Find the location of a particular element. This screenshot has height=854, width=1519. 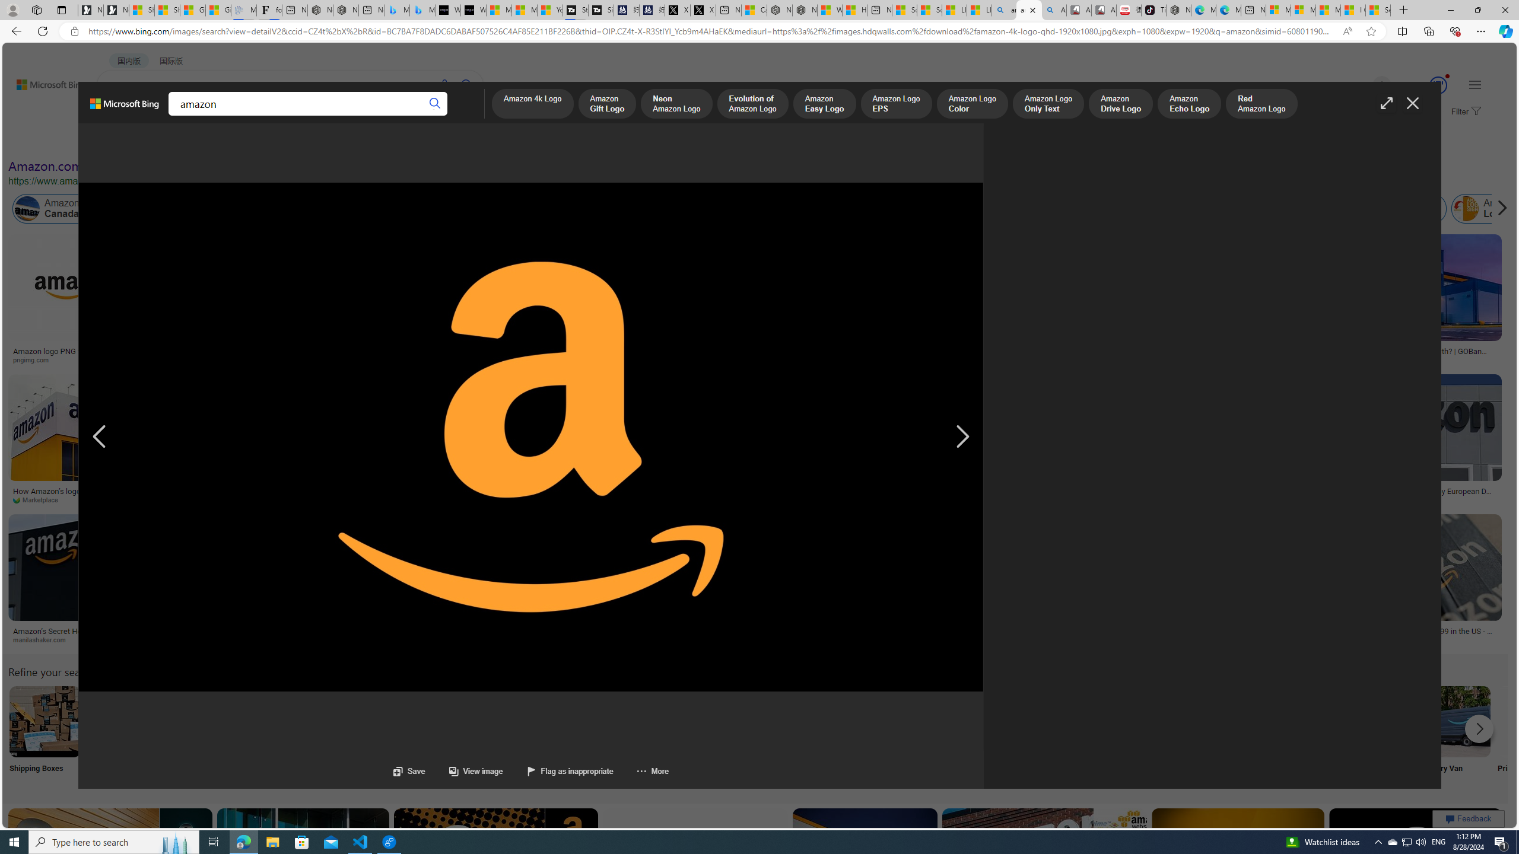

Amazon Package is located at coordinates (1378, 209).